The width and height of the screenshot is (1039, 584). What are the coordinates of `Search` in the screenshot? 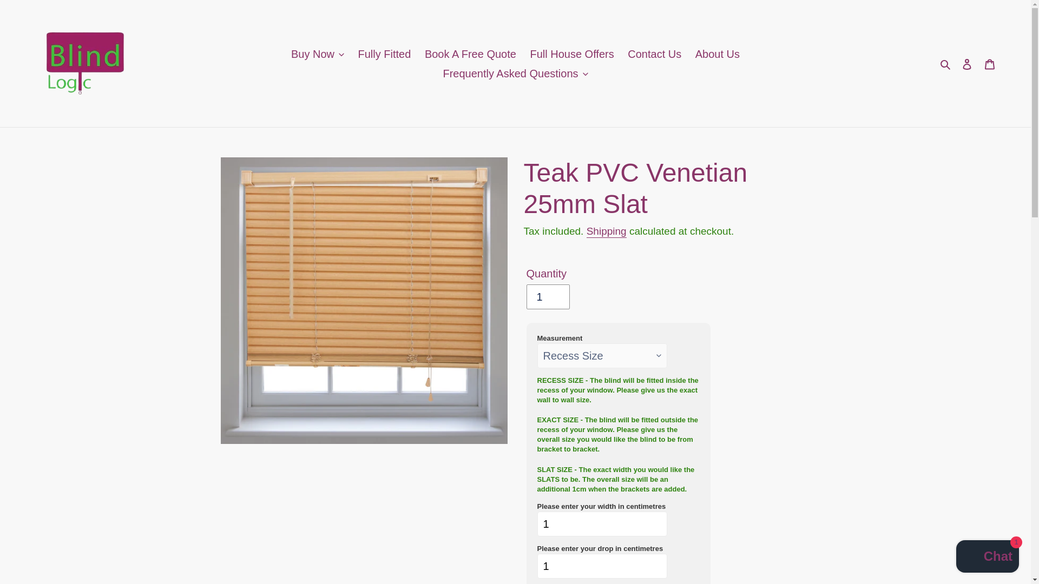 It's located at (946, 63).